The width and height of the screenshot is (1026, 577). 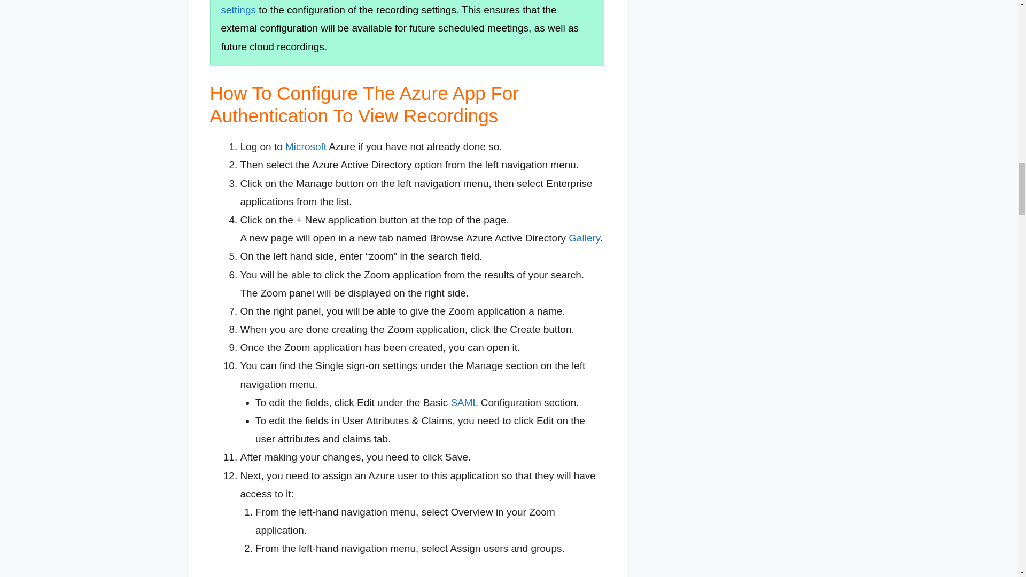 What do you see at coordinates (584, 238) in the screenshot?
I see `Gallery` at bounding box center [584, 238].